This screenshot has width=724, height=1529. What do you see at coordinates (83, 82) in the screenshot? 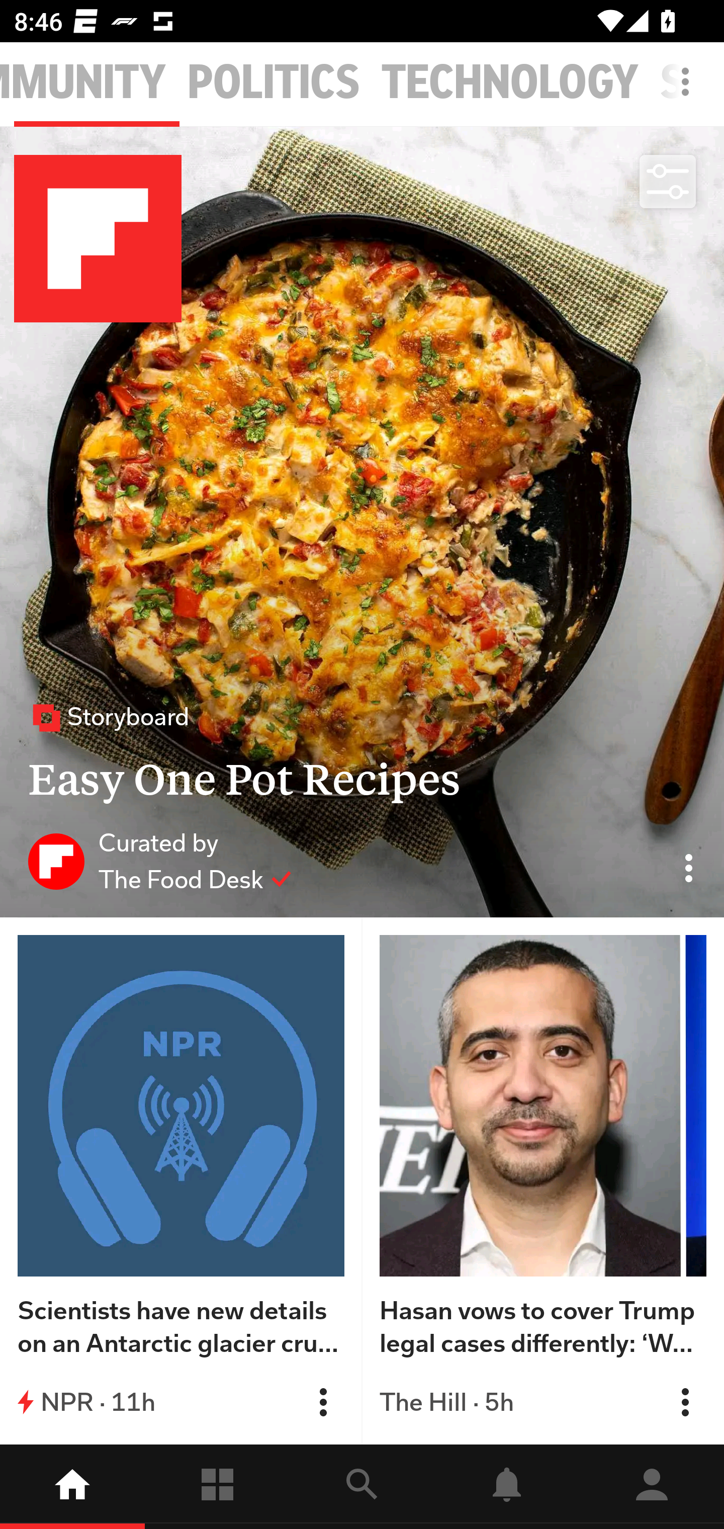
I see `COMMUNITY` at bounding box center [83, 82].